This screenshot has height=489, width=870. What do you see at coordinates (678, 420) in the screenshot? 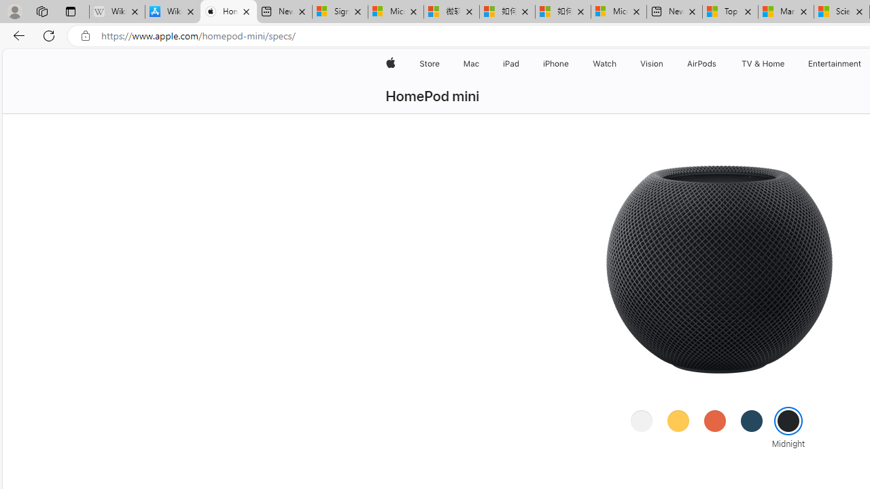
I see `Yellow` at bounding box center [678, 420].